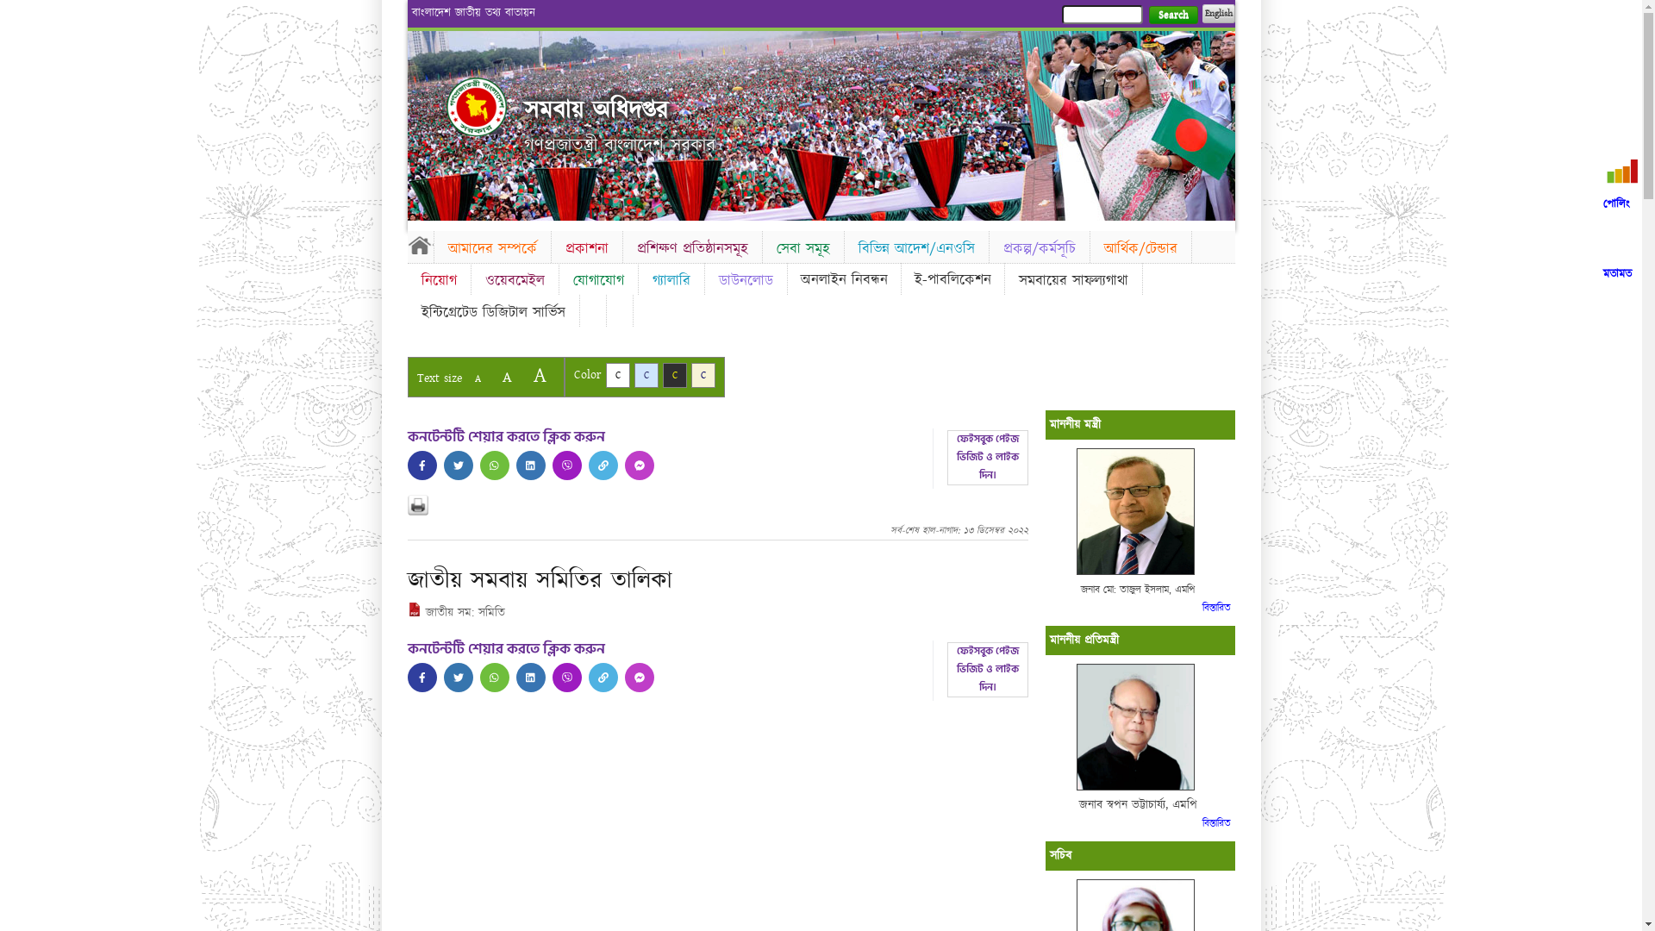  What do you see at coordinates (646, 376) in the screenshot?
I see `C` at bounding box center [646, 376].